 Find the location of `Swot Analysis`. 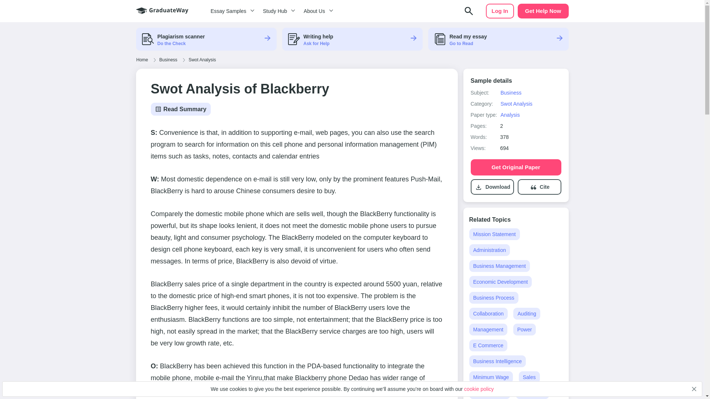

Swot Analysis is located at coordinates (516, 104).